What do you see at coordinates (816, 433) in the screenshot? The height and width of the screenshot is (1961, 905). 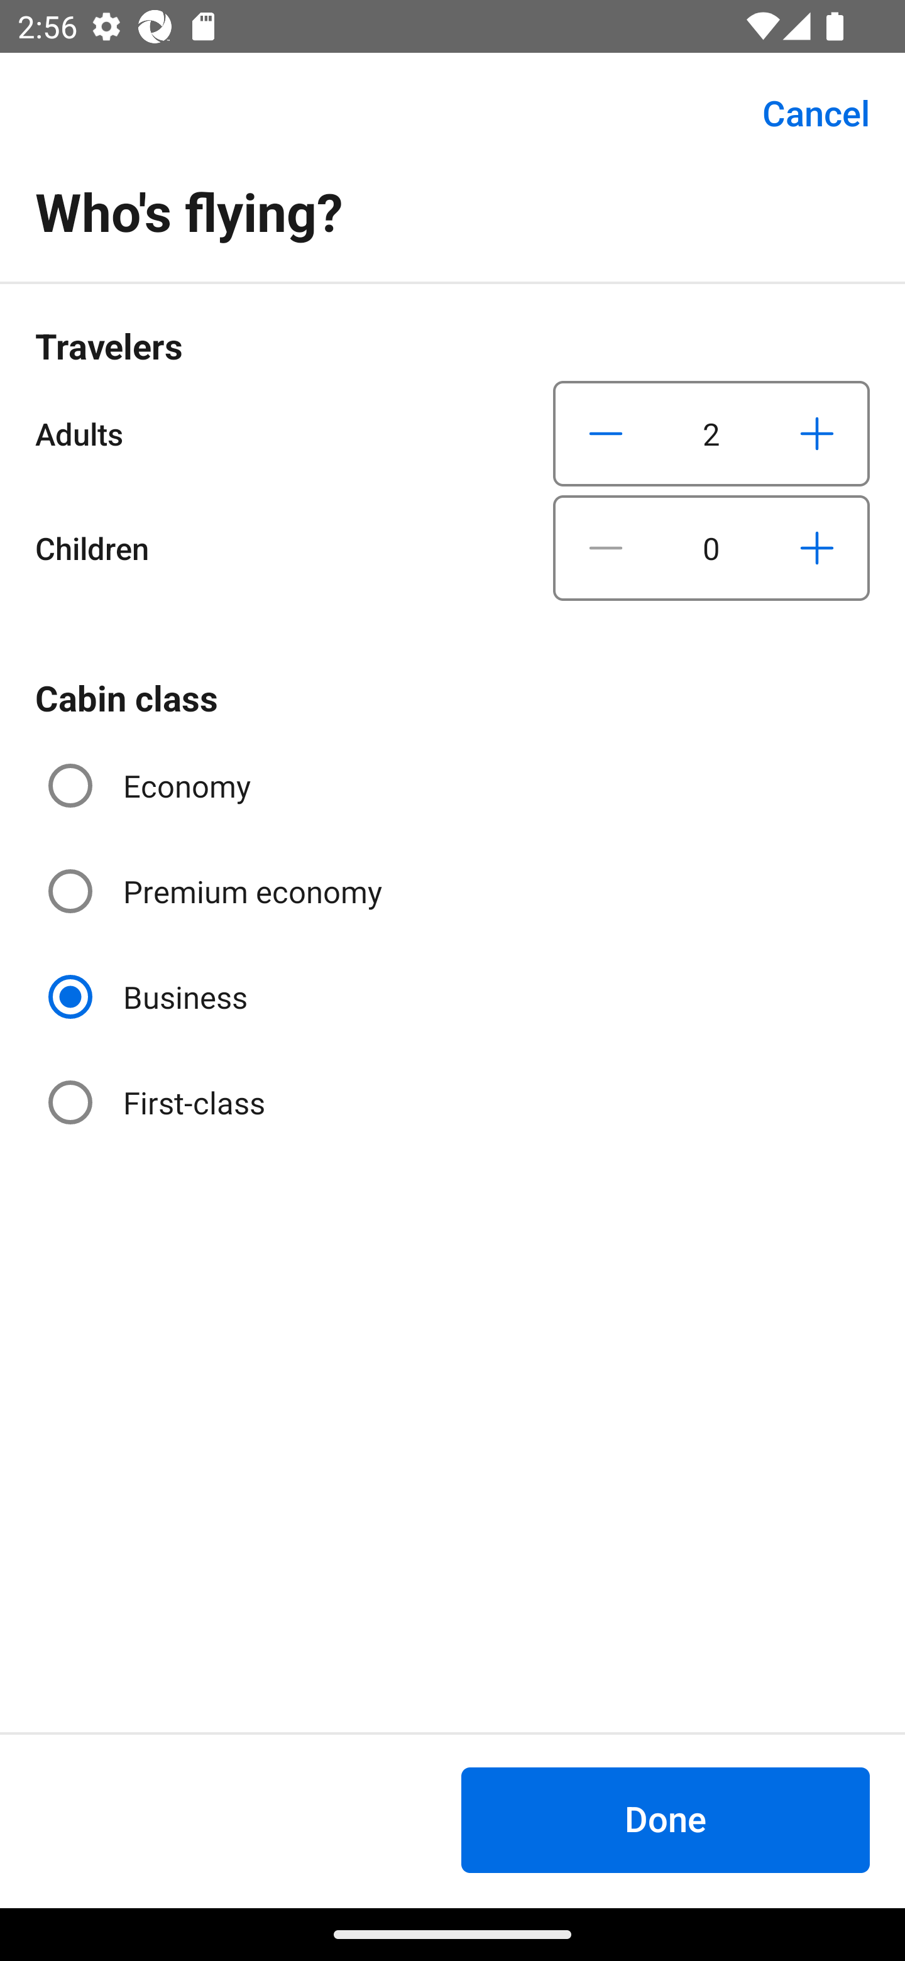 I see `Increase` at bounding box center [816, 433].